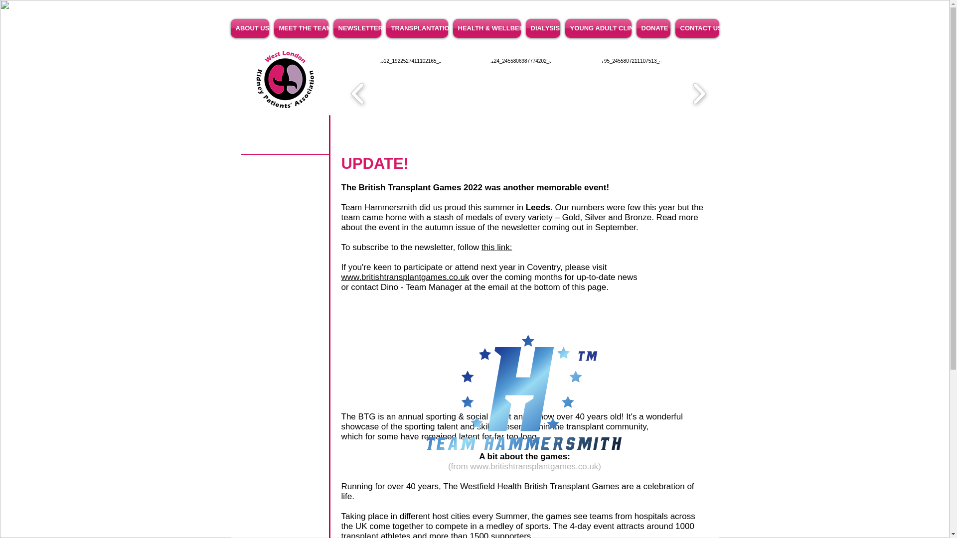  Describe the element at coordinates (357, 28) in the screenshot. I see `NEWSLETTERS` at that location.